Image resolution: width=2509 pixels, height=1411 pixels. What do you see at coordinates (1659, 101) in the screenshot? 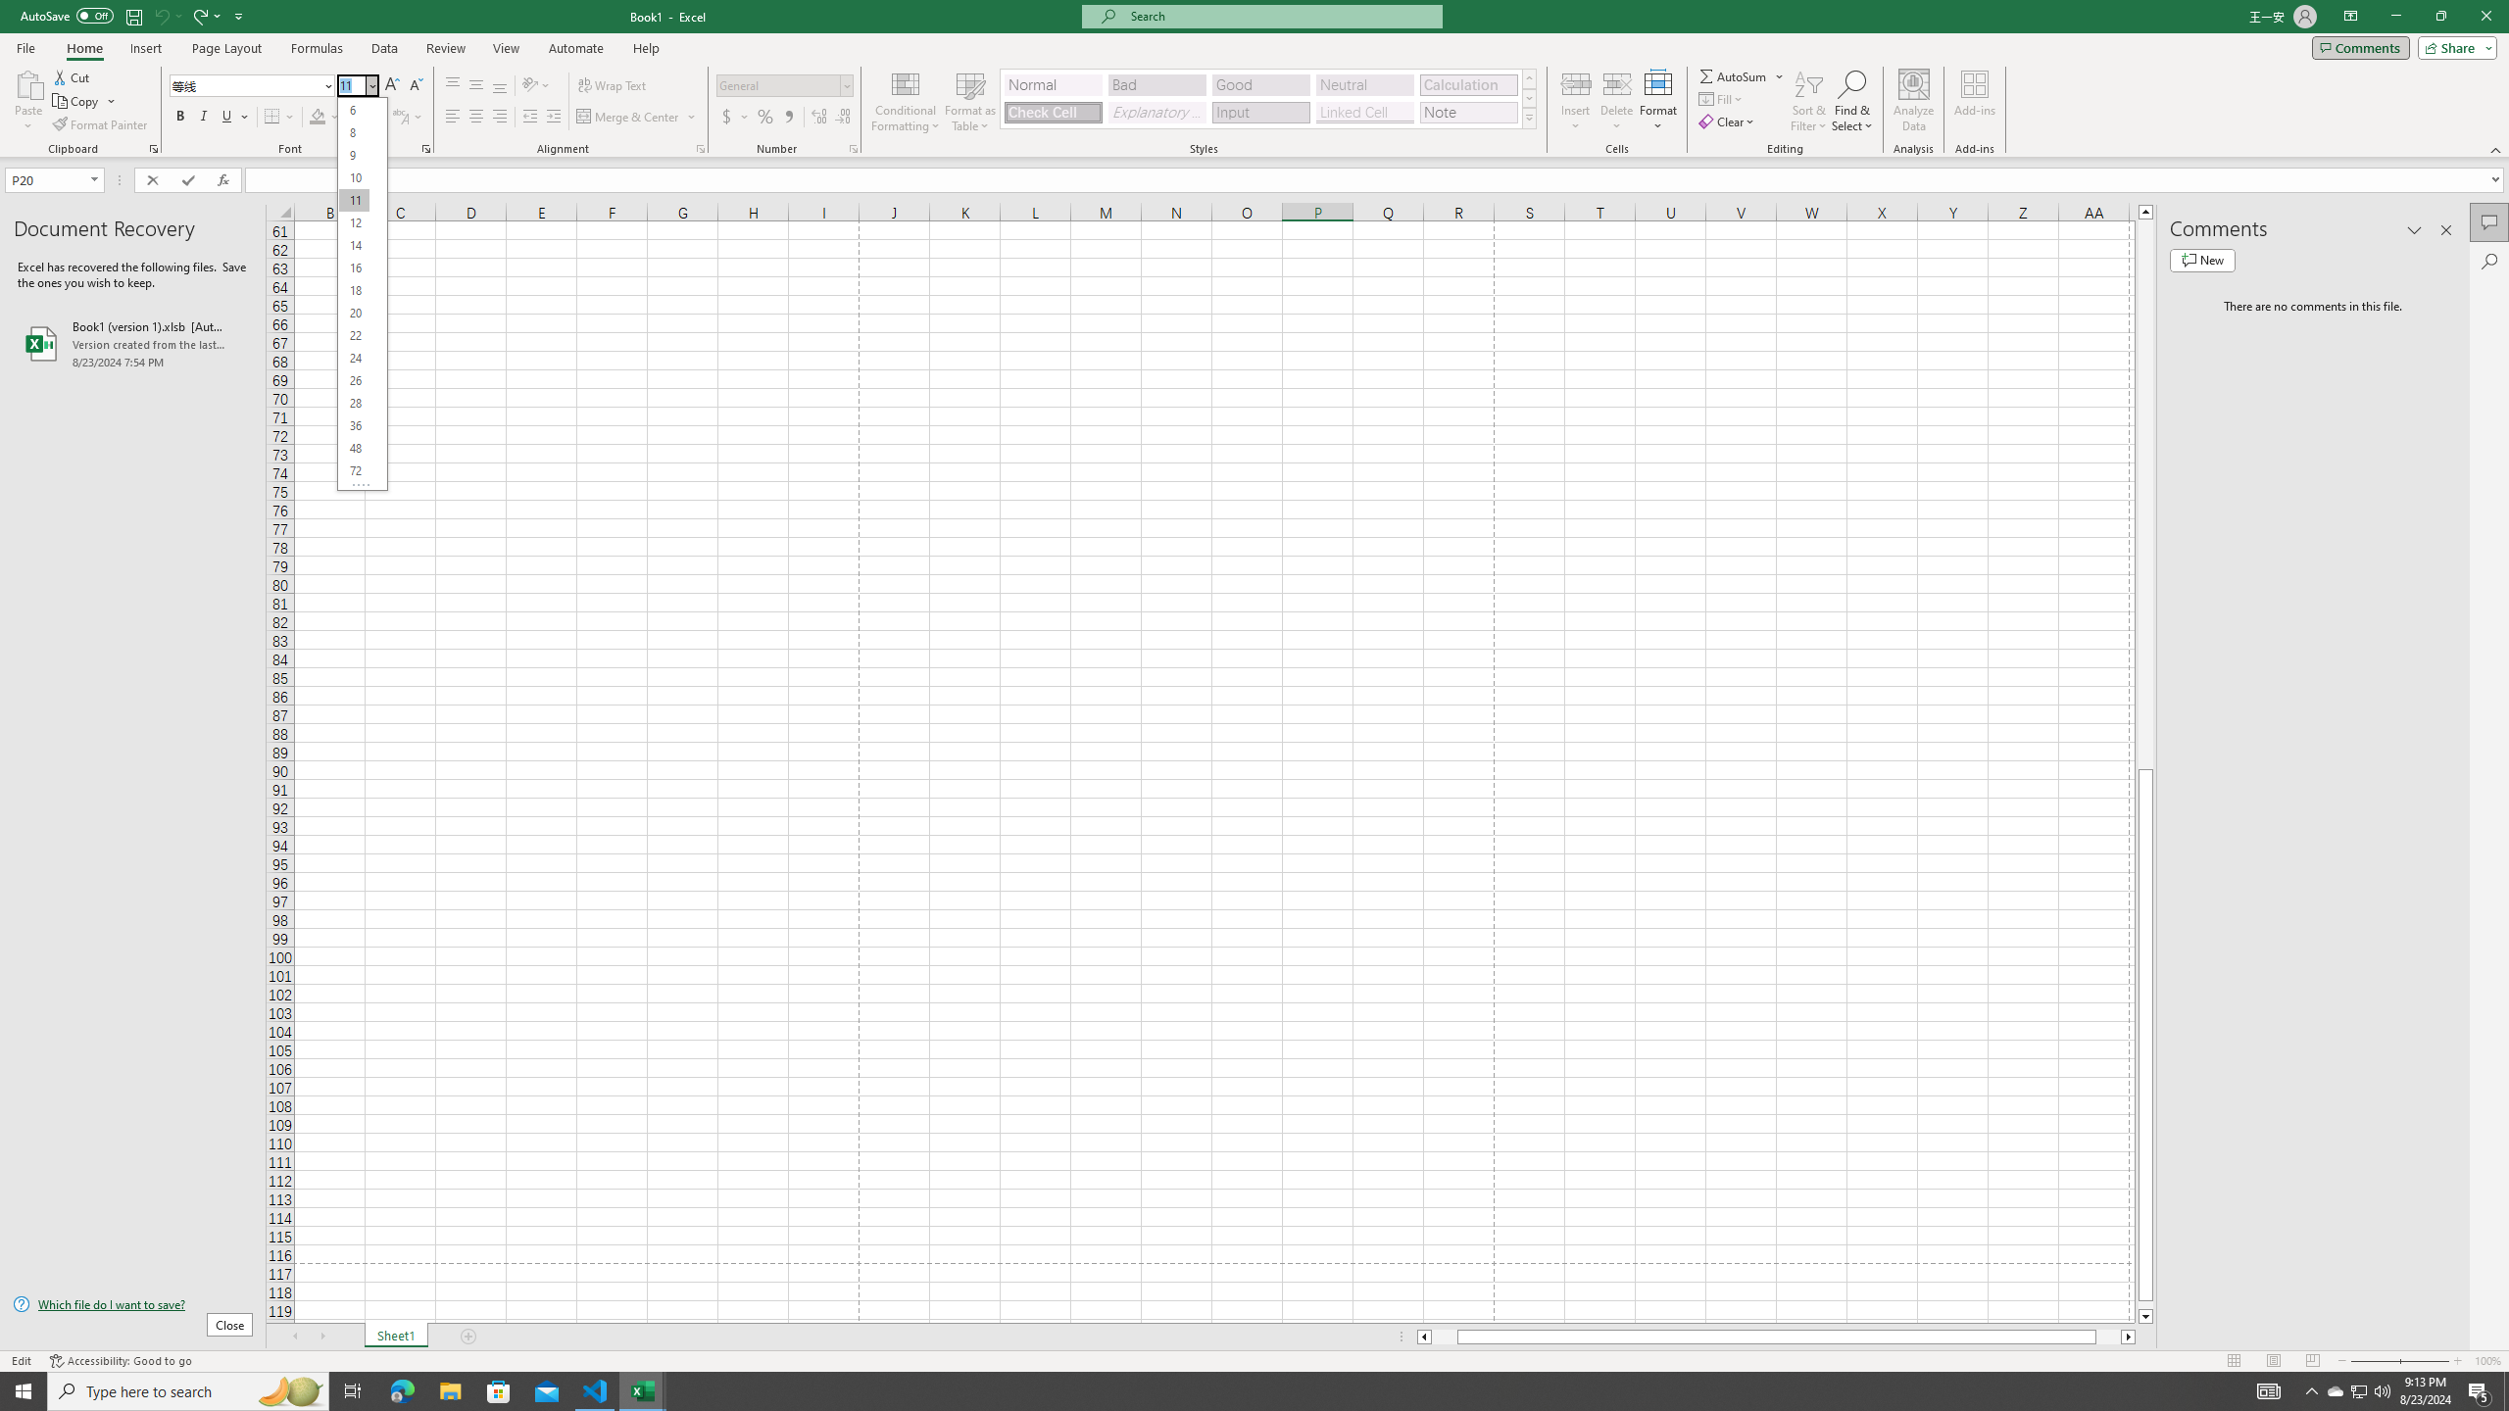
I see `Format` at bounding box center [1659, 101].